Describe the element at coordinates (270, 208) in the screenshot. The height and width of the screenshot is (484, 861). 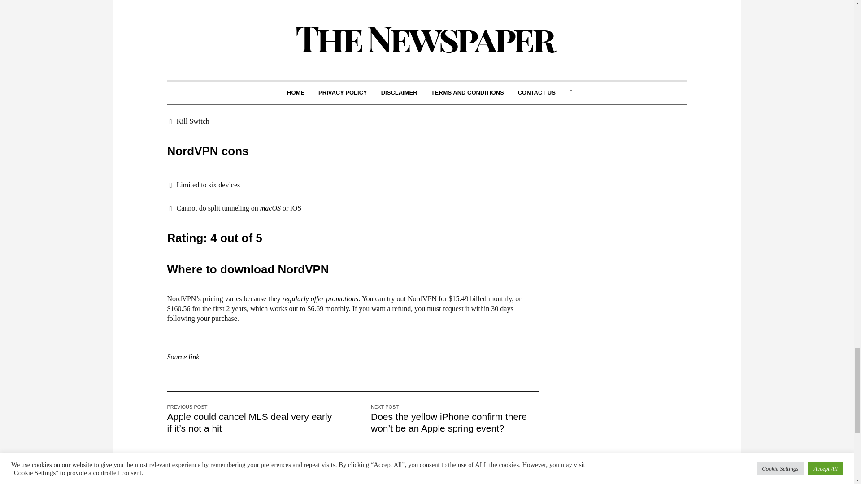
I see `macOS` at that location.